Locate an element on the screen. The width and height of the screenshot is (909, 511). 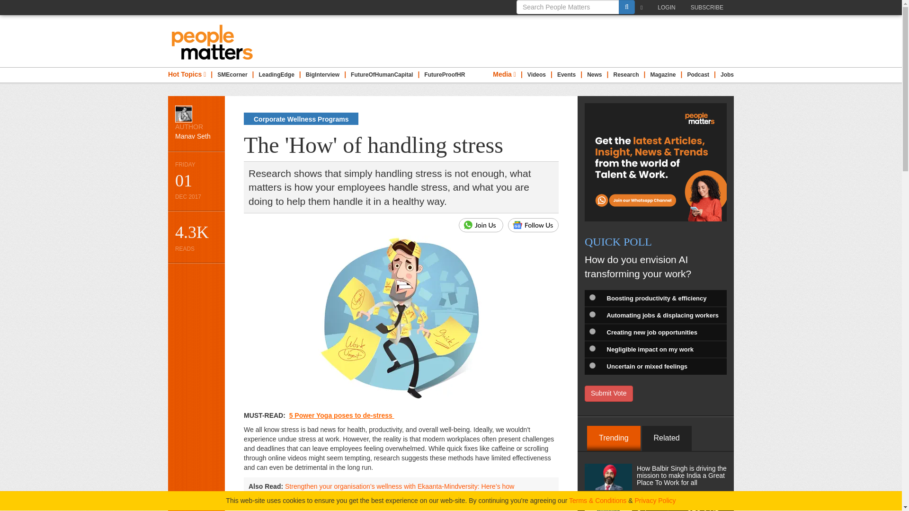
Corporate Wellness Programs is located at coordinates (301, 118).